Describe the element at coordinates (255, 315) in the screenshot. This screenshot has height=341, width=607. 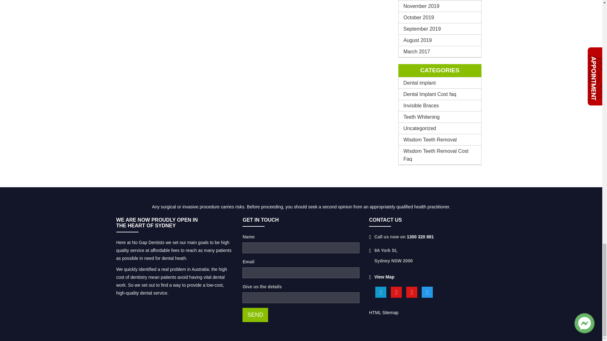
I see `SEND` at that location.